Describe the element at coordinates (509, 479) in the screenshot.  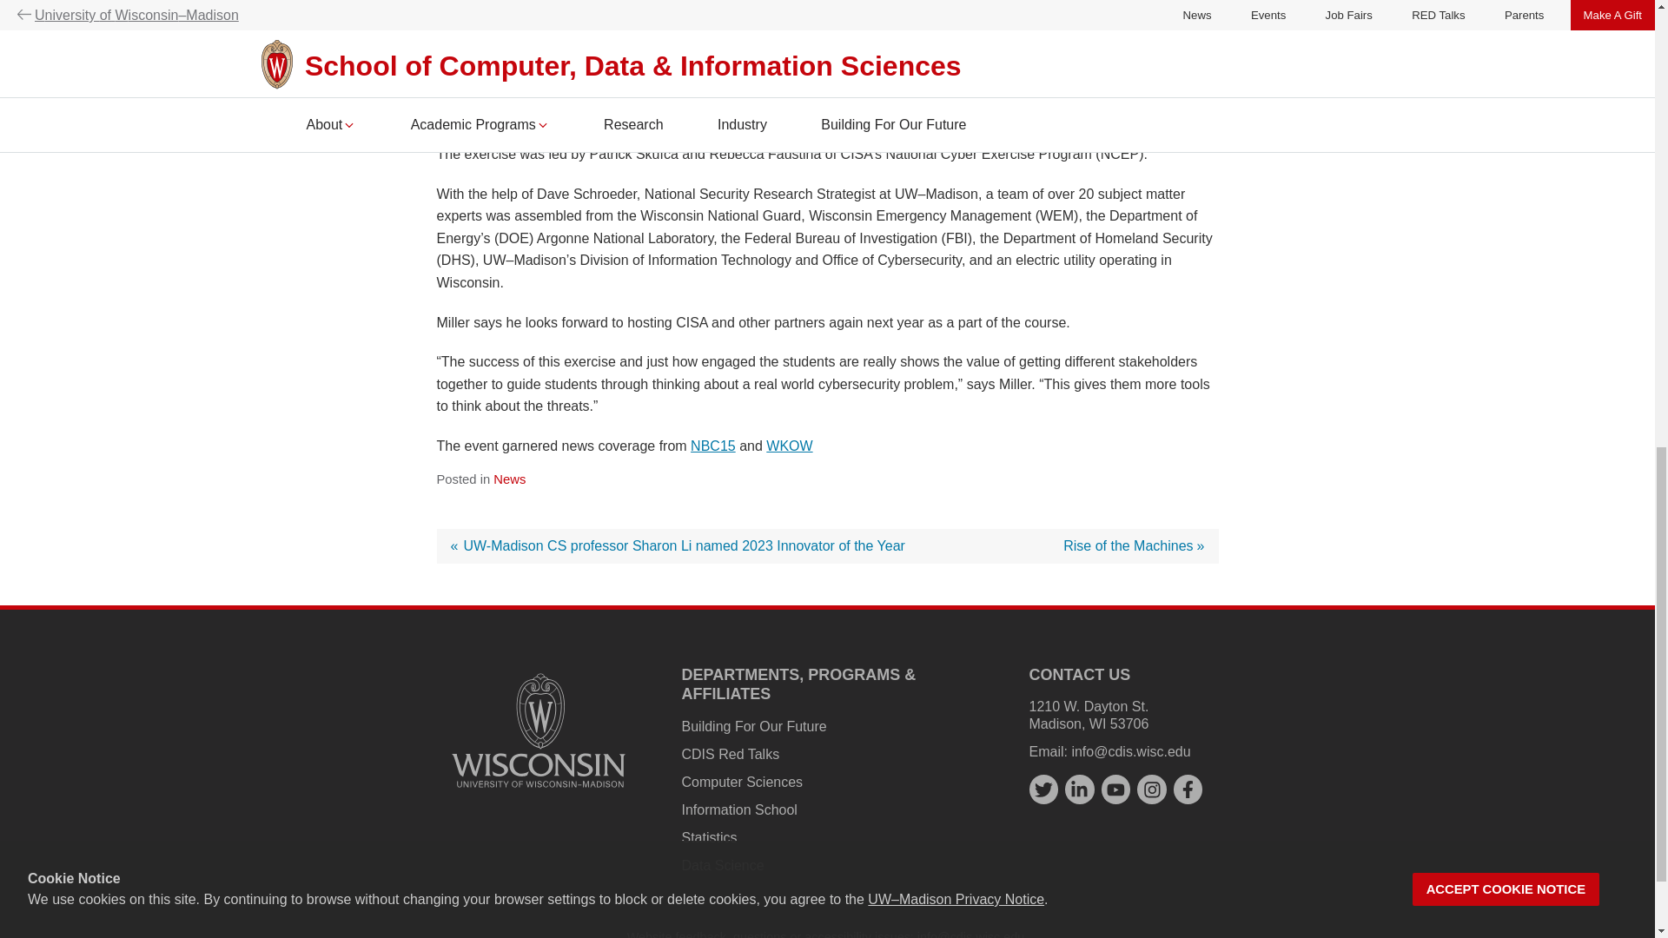
I see `News` at that location.